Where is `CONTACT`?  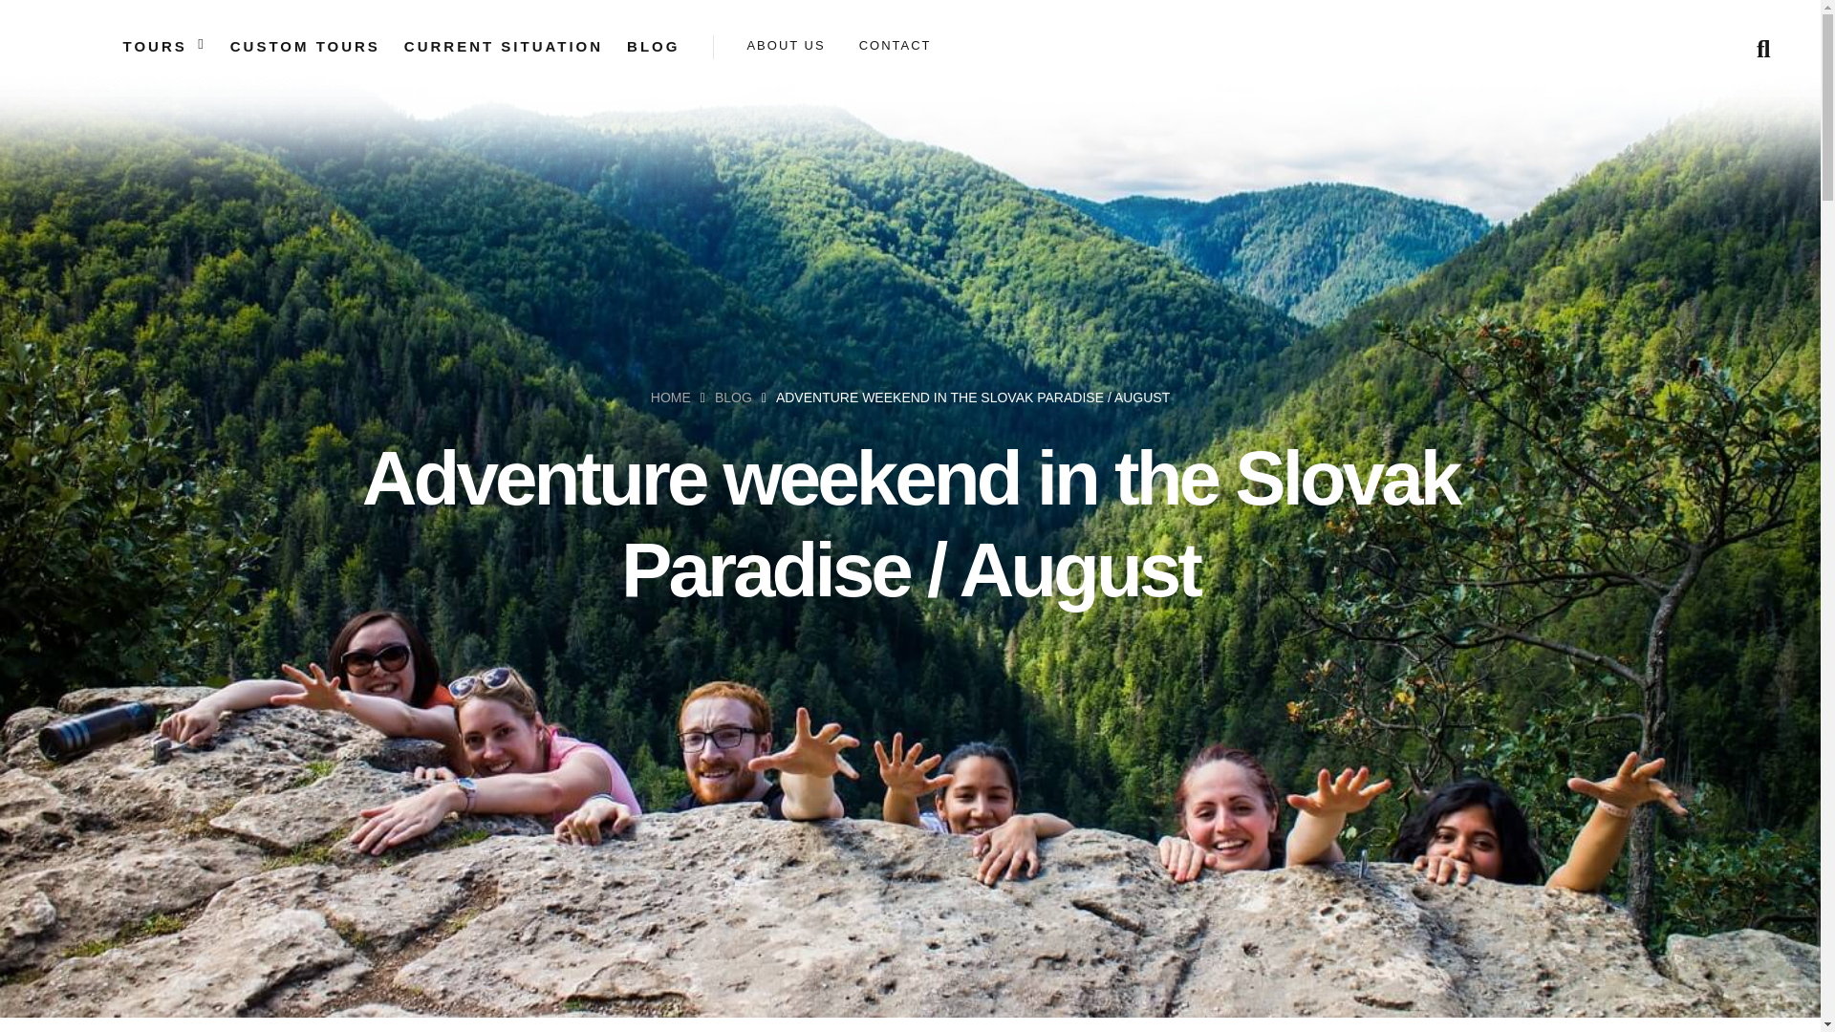 CONTACT is located at coordinates (895, 45).